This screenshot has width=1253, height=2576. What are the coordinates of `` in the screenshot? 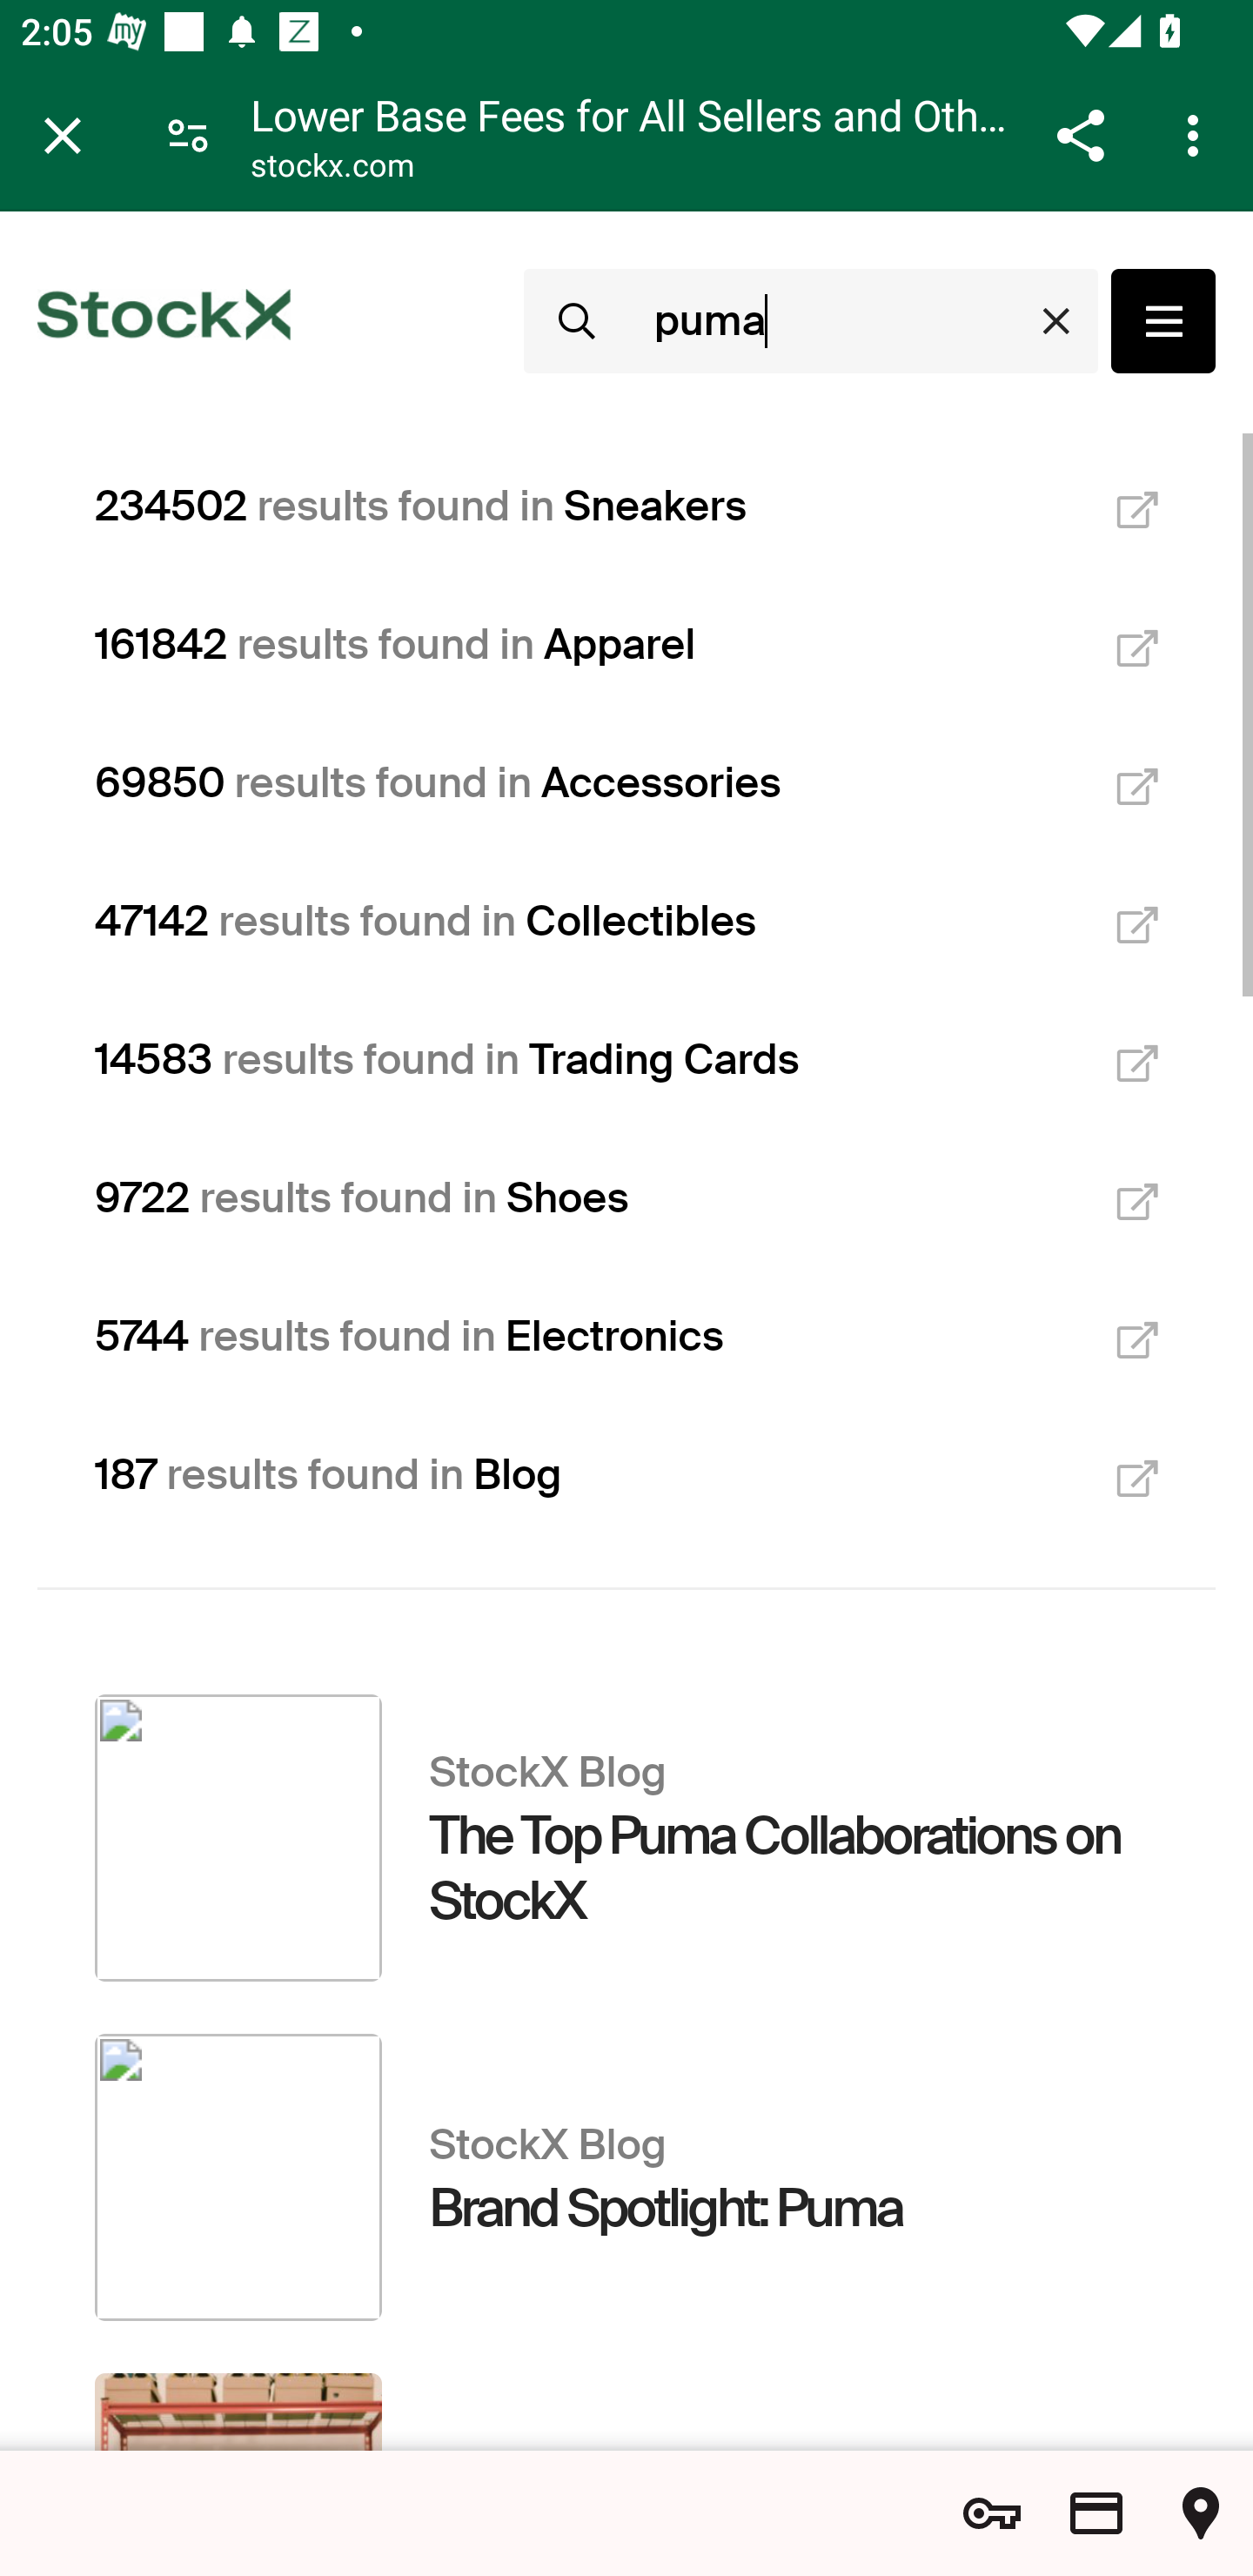 It's located at (1056, 322).